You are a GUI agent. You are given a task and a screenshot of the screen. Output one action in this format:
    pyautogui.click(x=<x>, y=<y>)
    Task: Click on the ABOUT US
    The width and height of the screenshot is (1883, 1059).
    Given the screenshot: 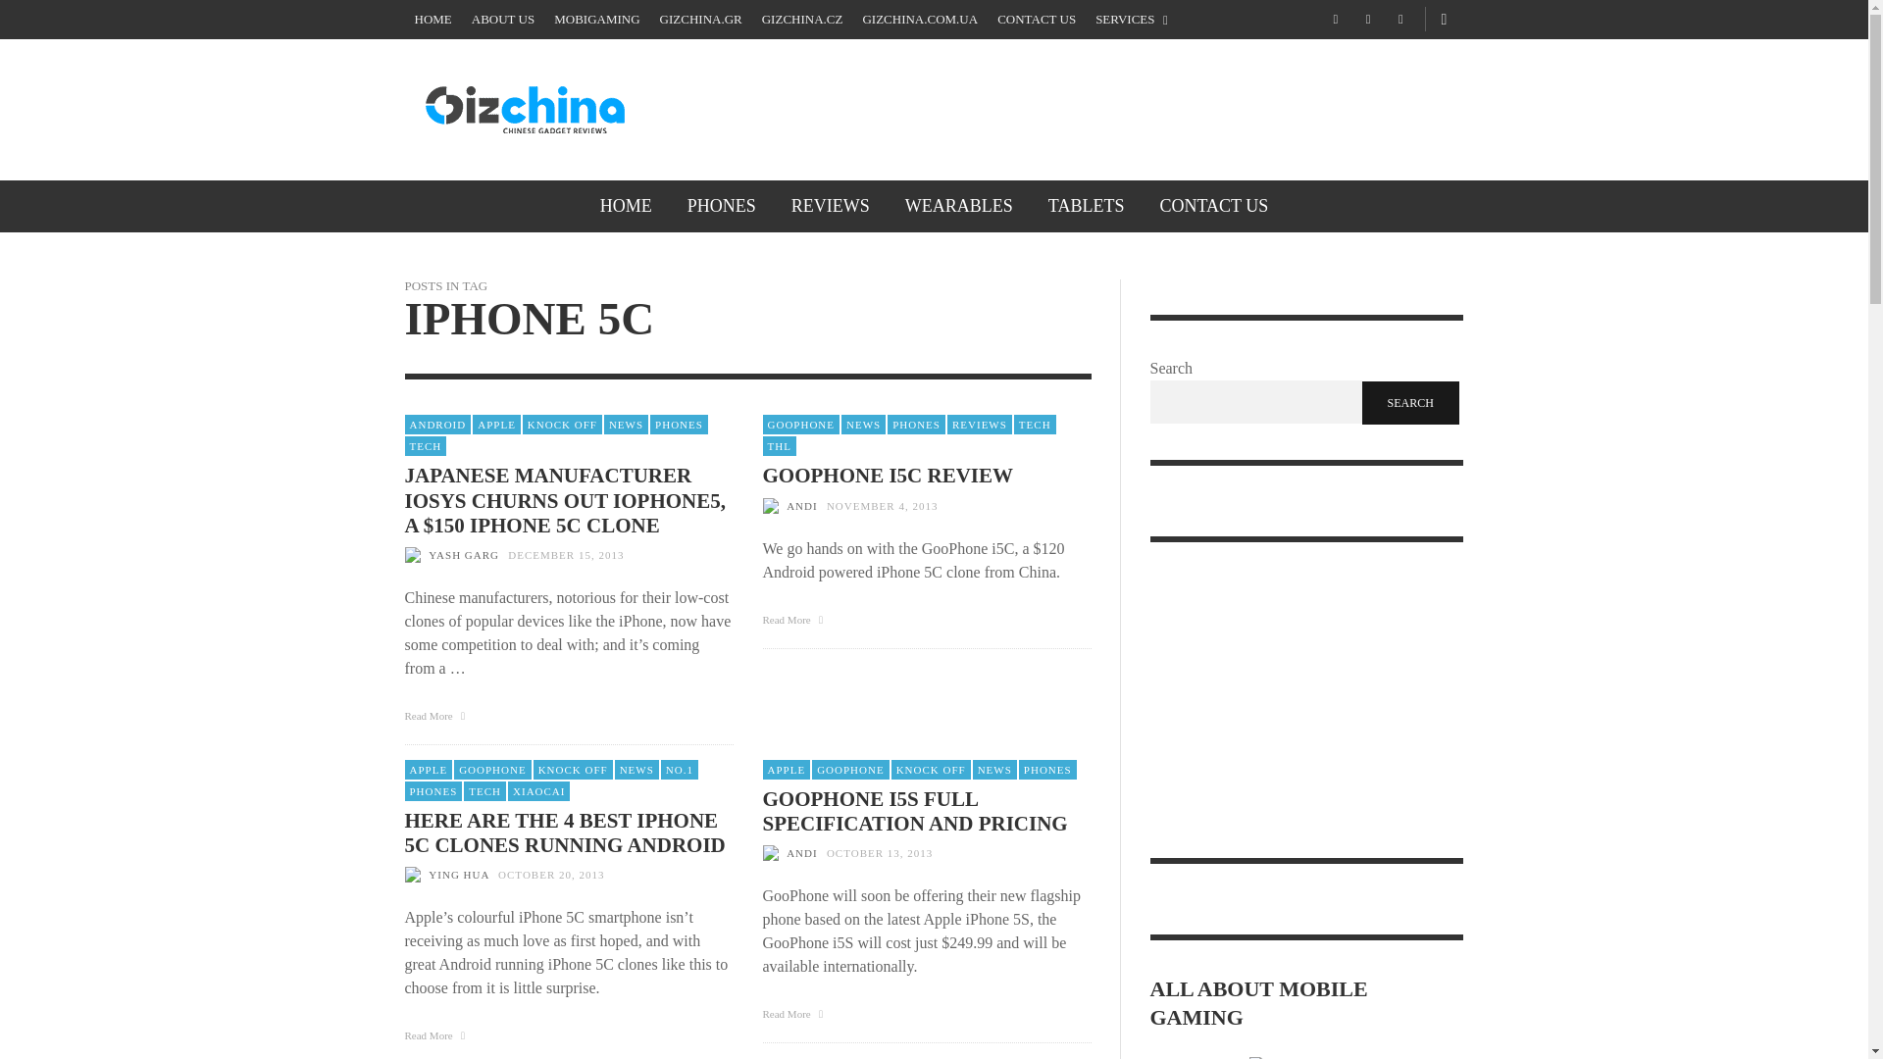 What is the action you would take?
    pyautogui.click(x=502, y=20)
    